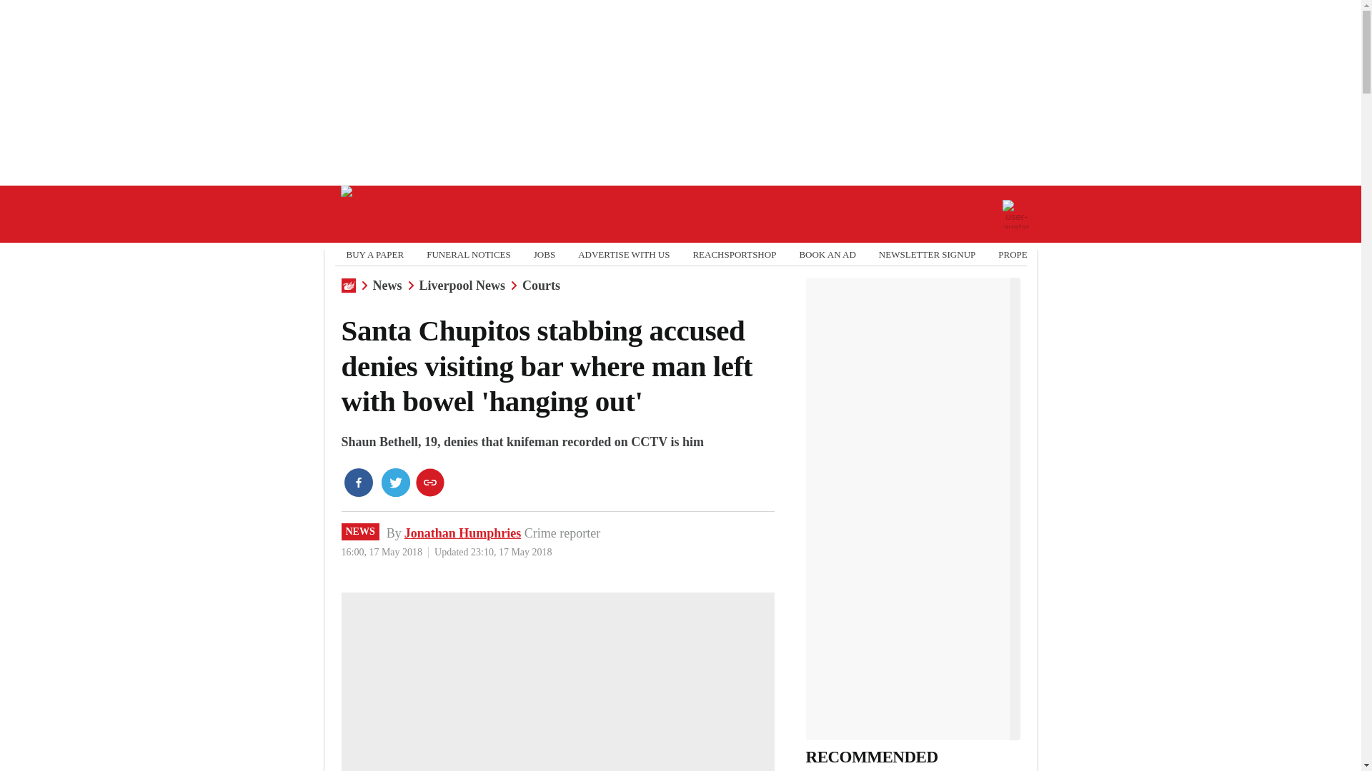 This screenshot has width=1372, height=771. What do you see at coordinates (463, 533) in the screenshot?
I see `Jonathan Humphries` at bounding box center [463, 533].